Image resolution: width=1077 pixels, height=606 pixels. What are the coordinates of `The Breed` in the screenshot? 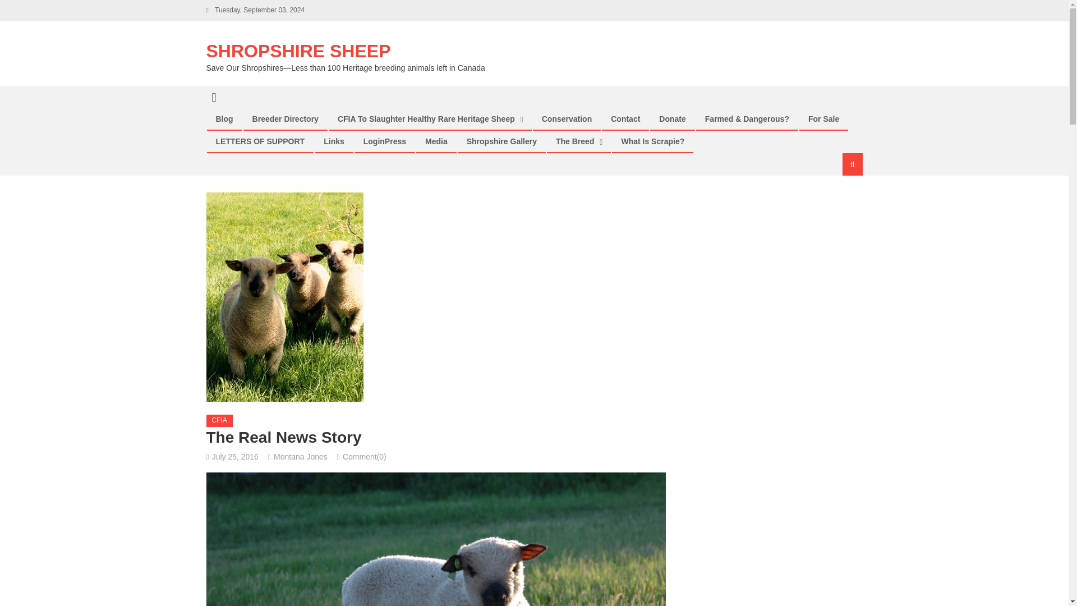 It's located at (574, 141).